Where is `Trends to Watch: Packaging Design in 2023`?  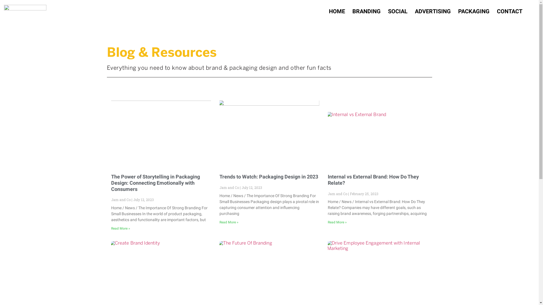
Trends to Watch: Packaging Design in 2023 is located at coordinates (266, 180).